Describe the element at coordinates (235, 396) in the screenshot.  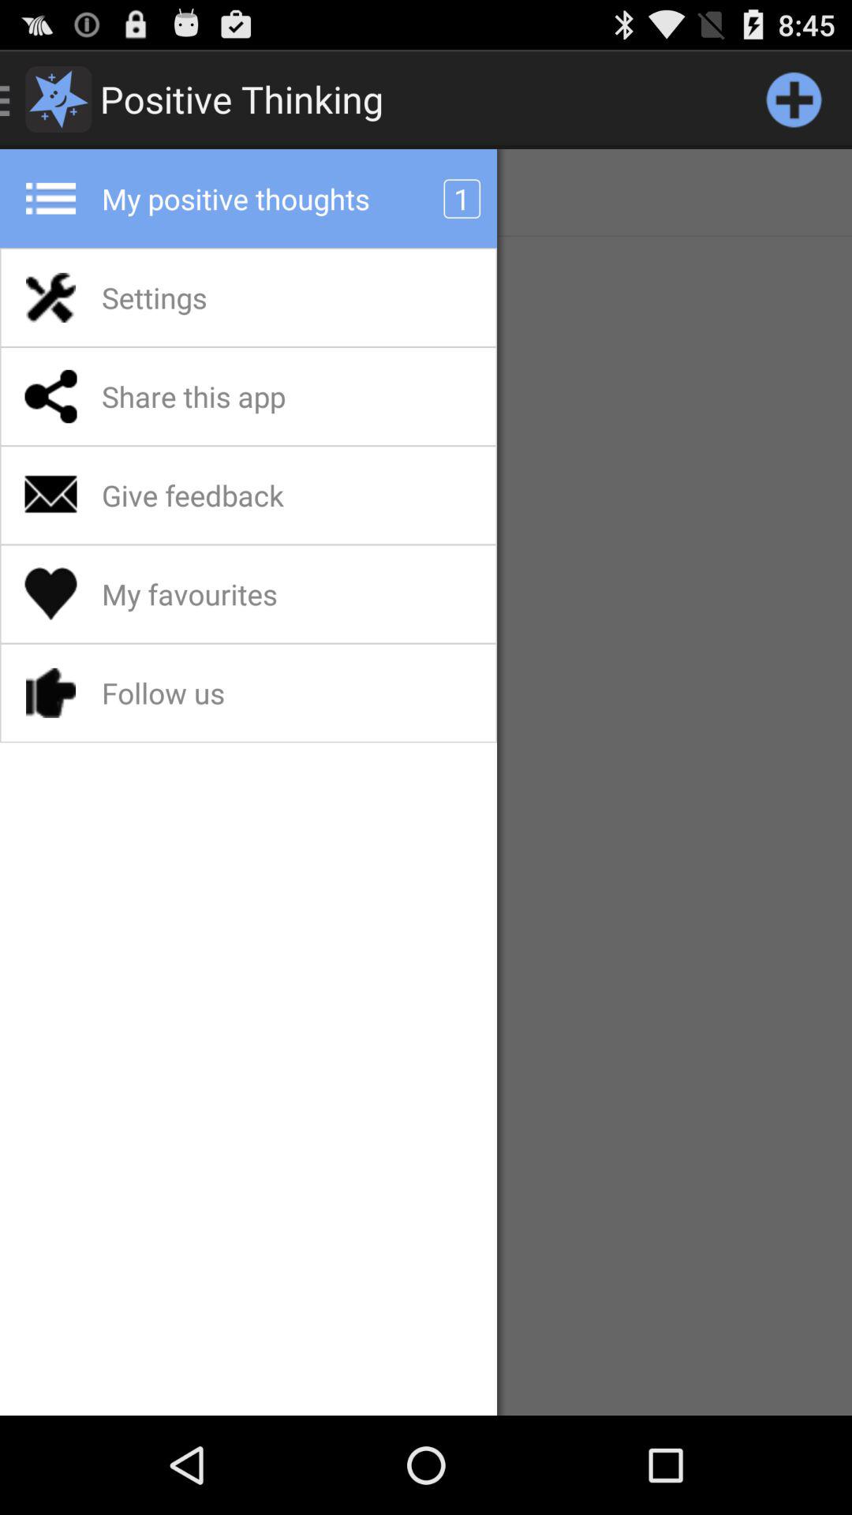
I see `launch the share this app` at that location.